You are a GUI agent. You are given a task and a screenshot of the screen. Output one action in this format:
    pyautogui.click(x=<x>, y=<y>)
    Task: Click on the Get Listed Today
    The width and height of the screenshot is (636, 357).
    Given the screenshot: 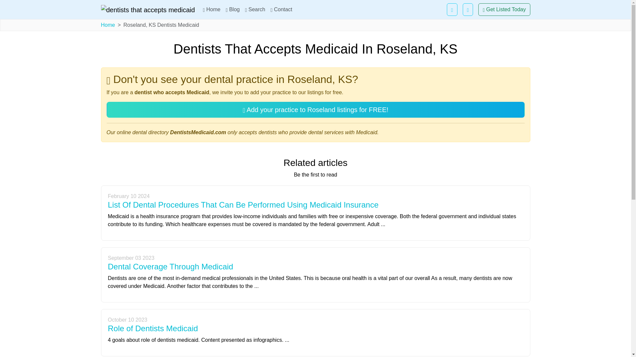 What is the action you would take?
    pyautogui.click(x=504, y=9)
    